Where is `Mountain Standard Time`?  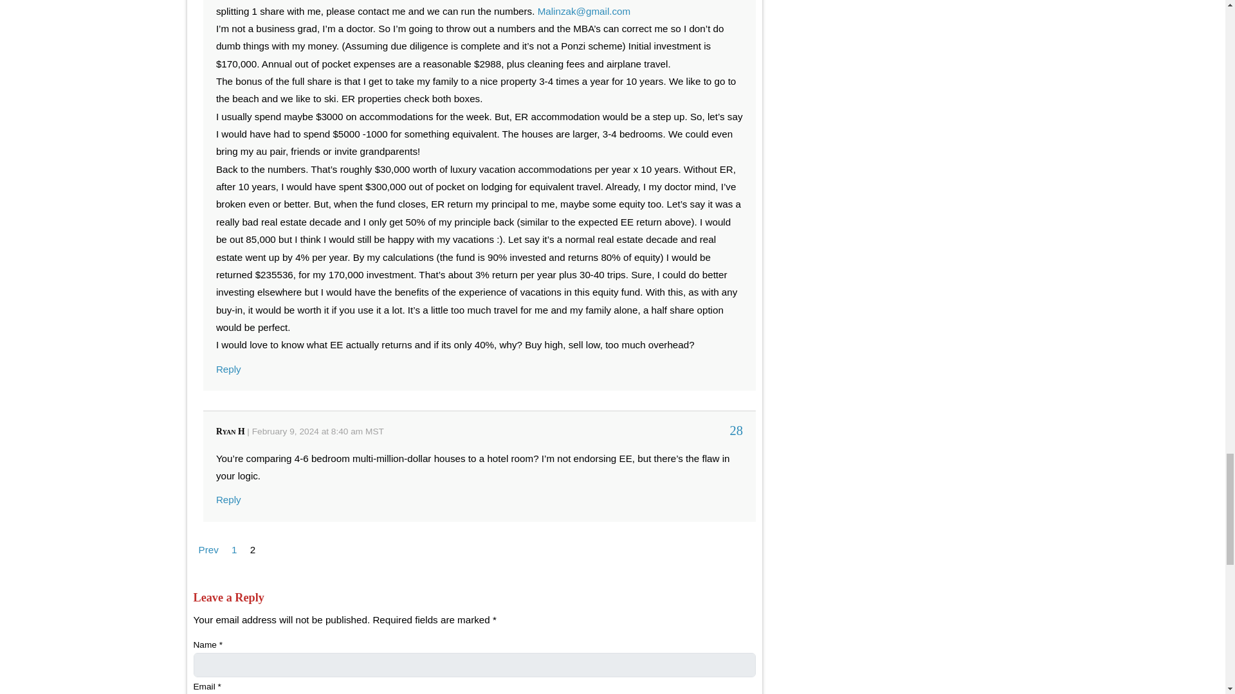 Mountain Standard Time is located at coordinates (374, 432).